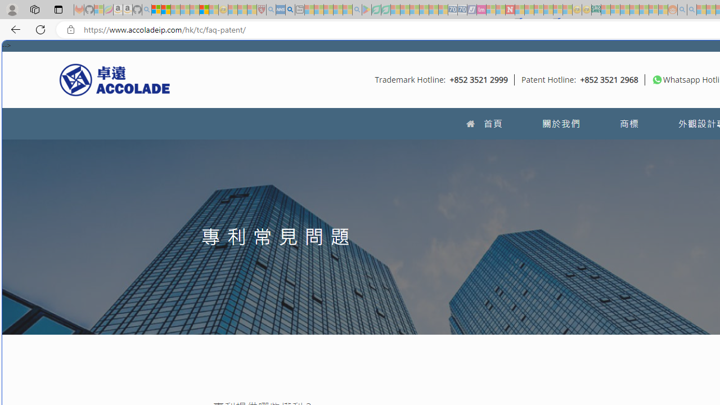 Image resolution: width=720 pixels, height=405 pixels. I want to click on New tab - Sleeping, so click(299, 10).